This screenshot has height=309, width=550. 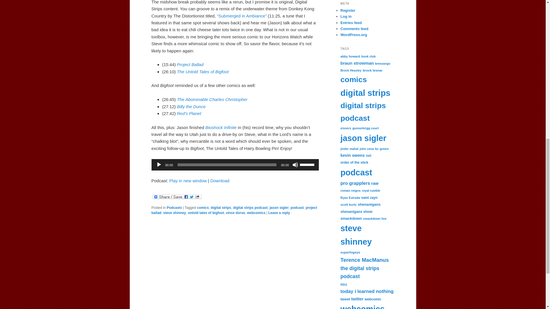 What do you see at coordinates (191, 106) in the screenshot?
I see `Billy the Dunce` at bounding box center [191, 106].